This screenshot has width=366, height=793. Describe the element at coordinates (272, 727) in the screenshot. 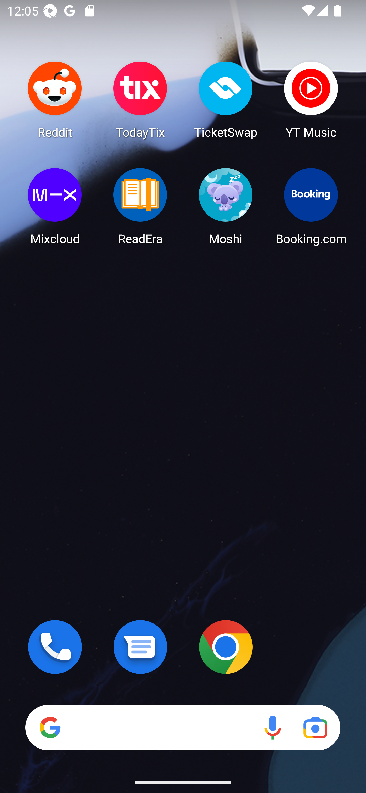

I see `Voice search` at that location.